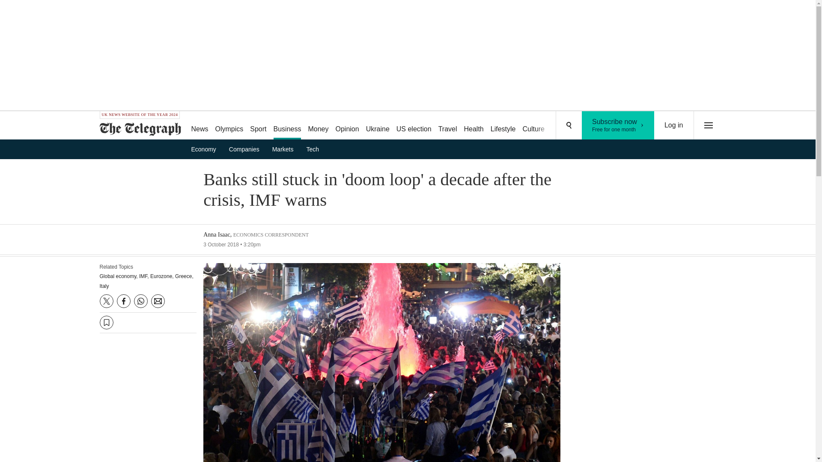  I want to click on Ukraine, so click(378, 126).